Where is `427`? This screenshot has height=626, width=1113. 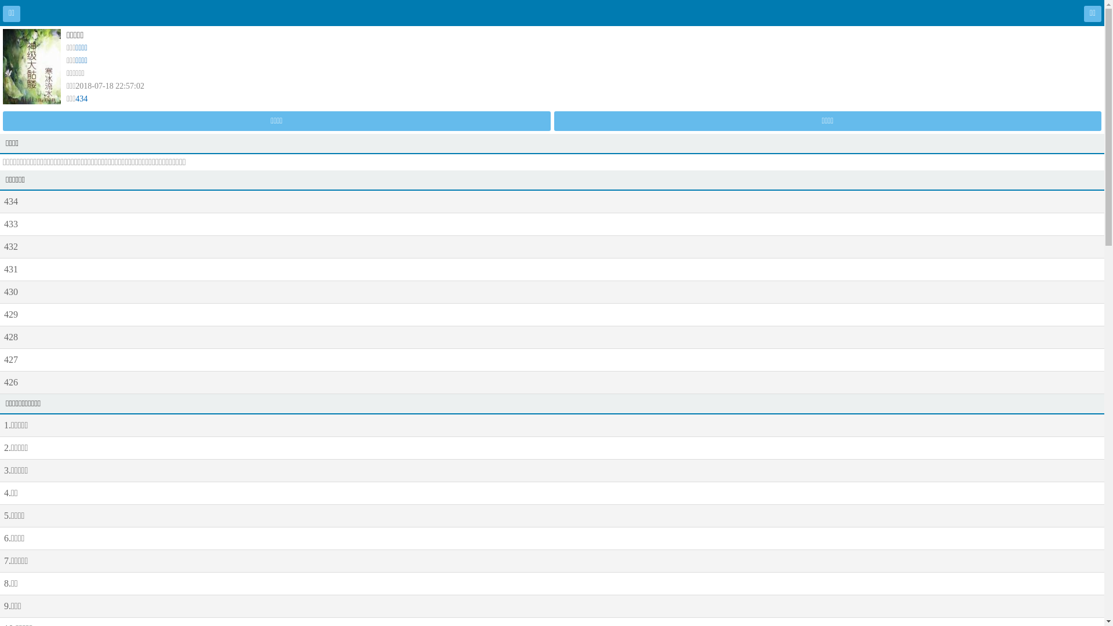
427 is located at coordinates (552, 359).